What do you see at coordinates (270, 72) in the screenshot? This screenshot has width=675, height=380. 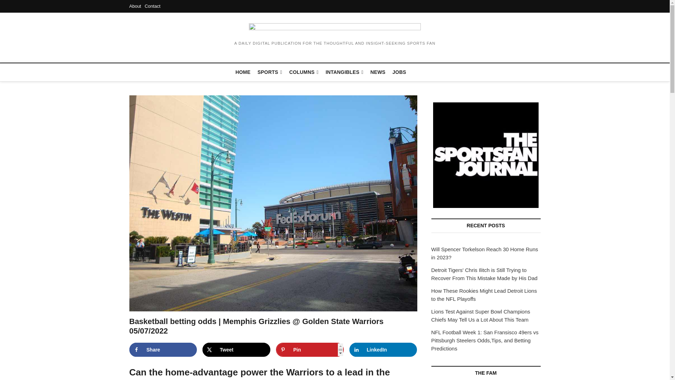 I see `SPORTS` at bounding box center [270, 72].